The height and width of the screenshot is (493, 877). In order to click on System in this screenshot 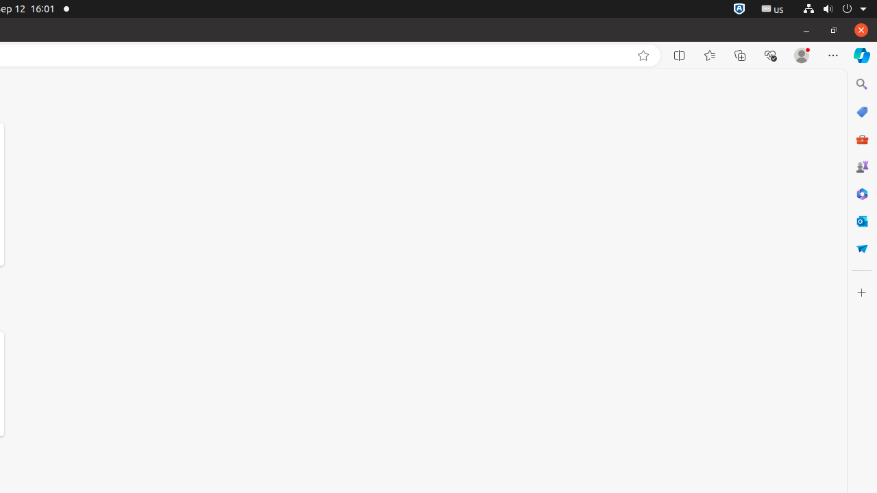, I will do `click(835, 10)`.